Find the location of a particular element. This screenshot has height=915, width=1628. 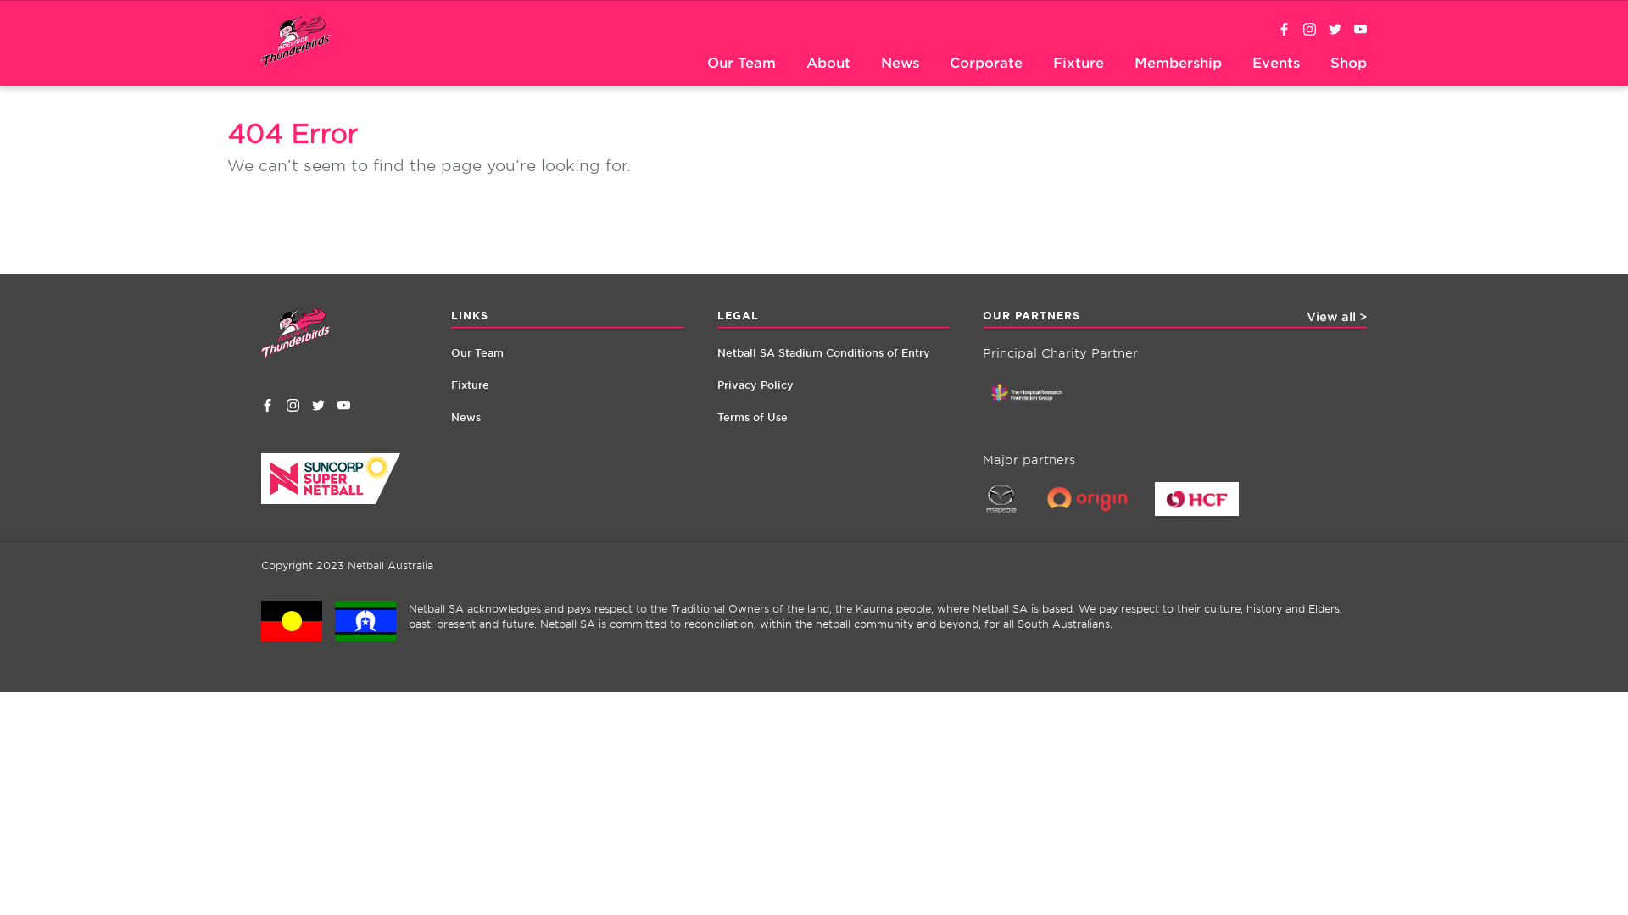

Adelaide Thunderbirds on YouTube is located at coordinates (1360, 30).